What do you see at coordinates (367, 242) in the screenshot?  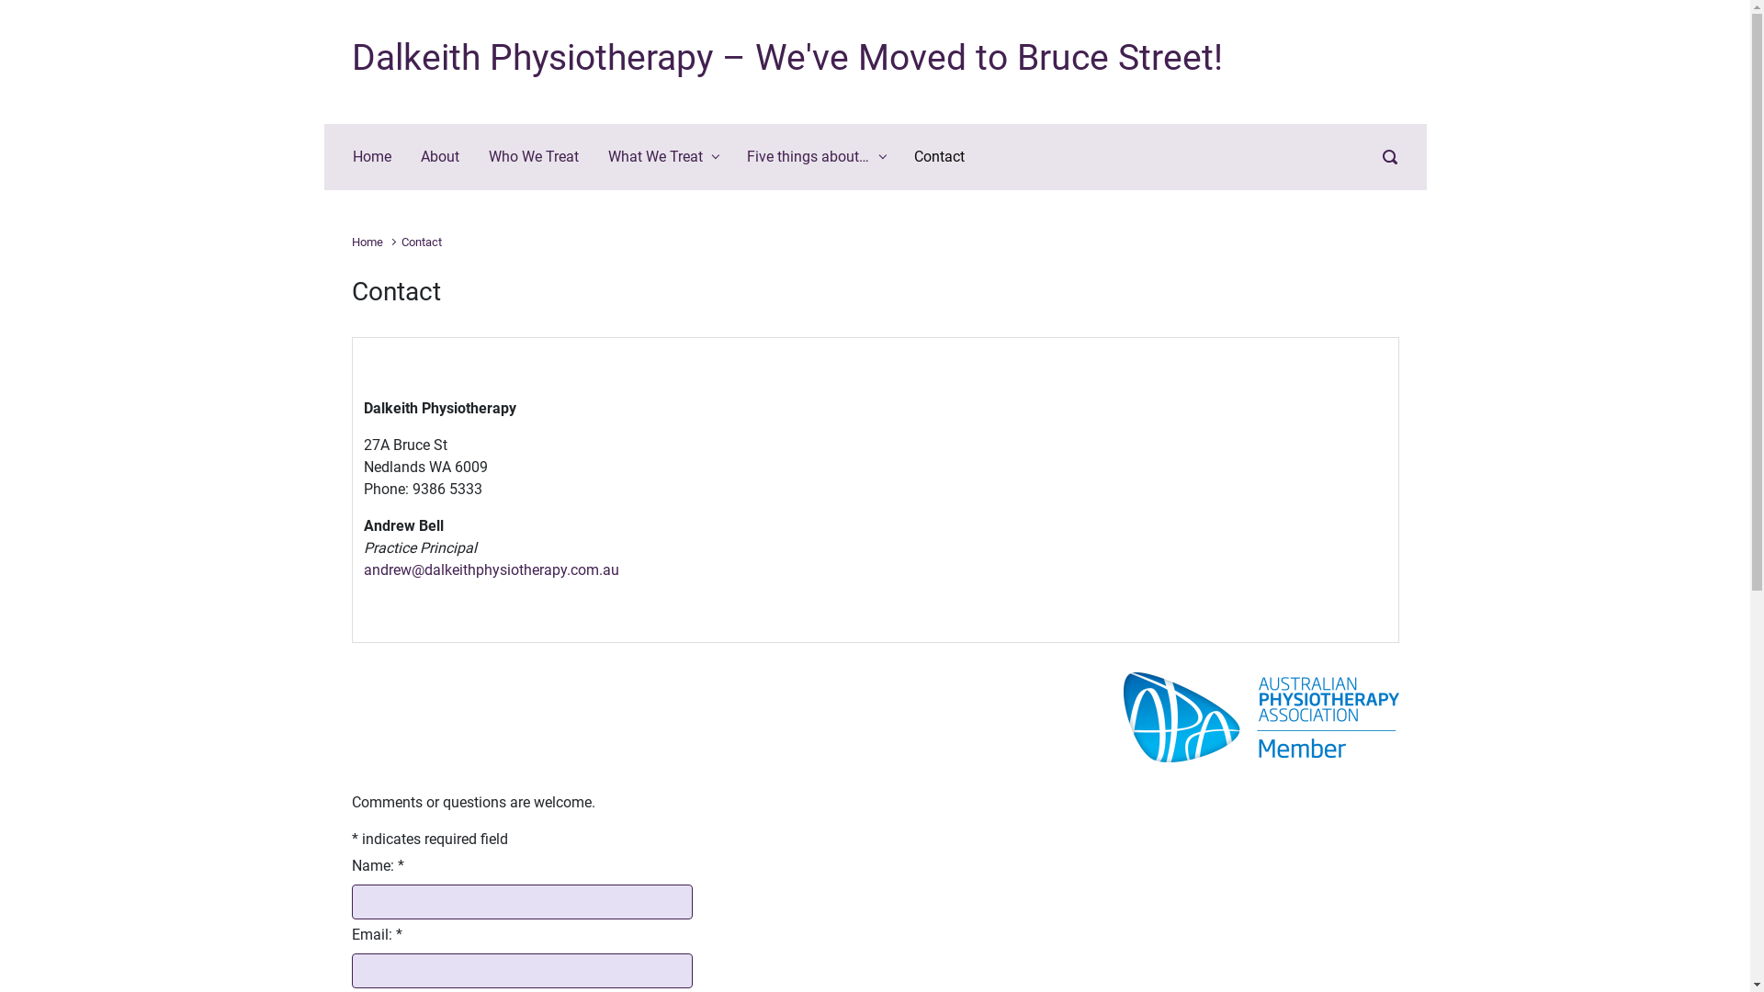 I see `Home` at bounding box center [367, 242].